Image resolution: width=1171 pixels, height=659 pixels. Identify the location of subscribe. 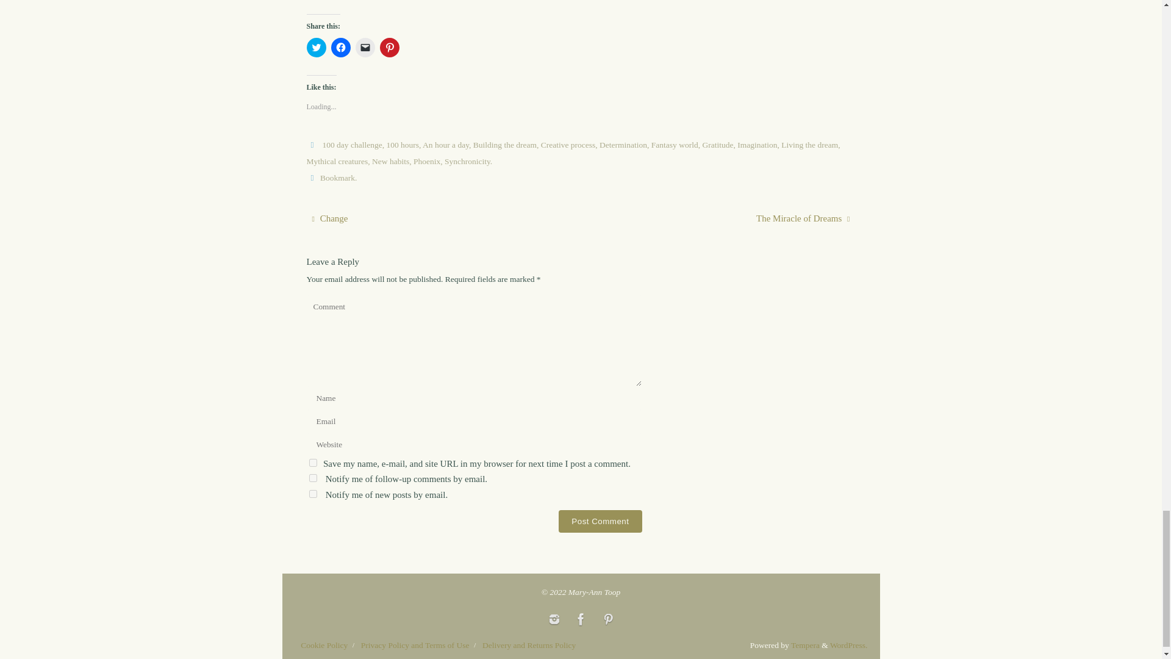
(312, 477).